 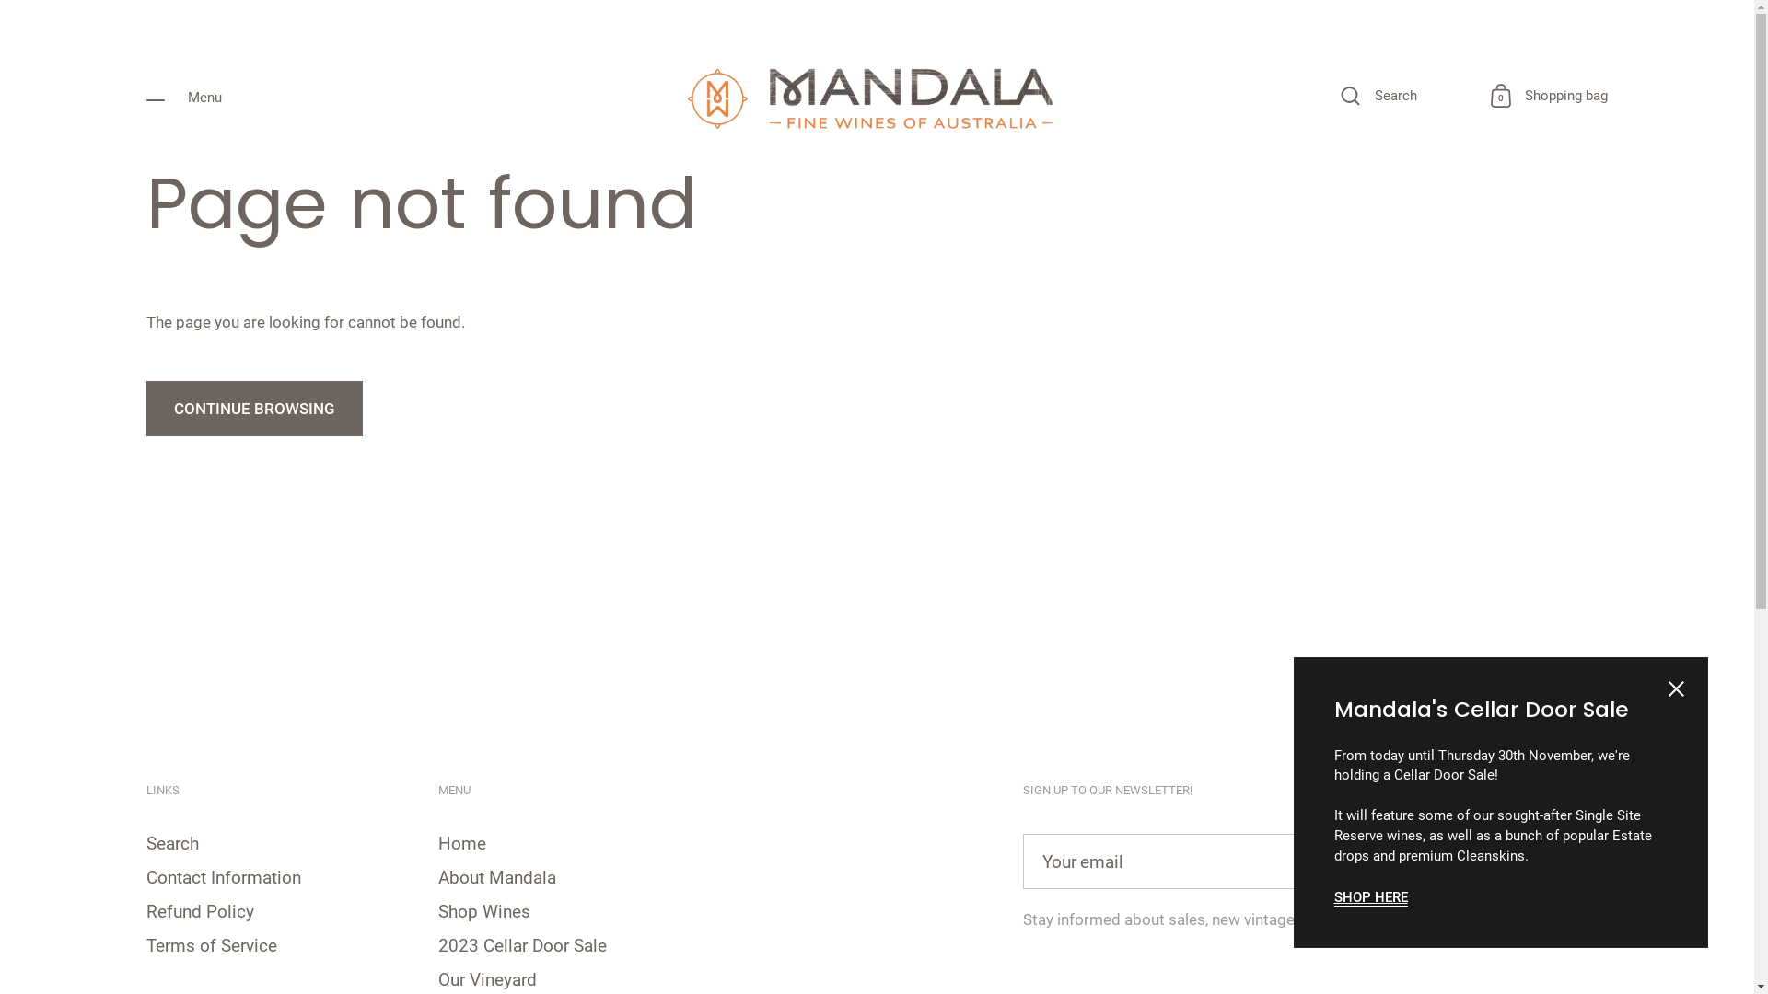 I want to click on CONTINUE BROWSING, so click(x=254, y=409).